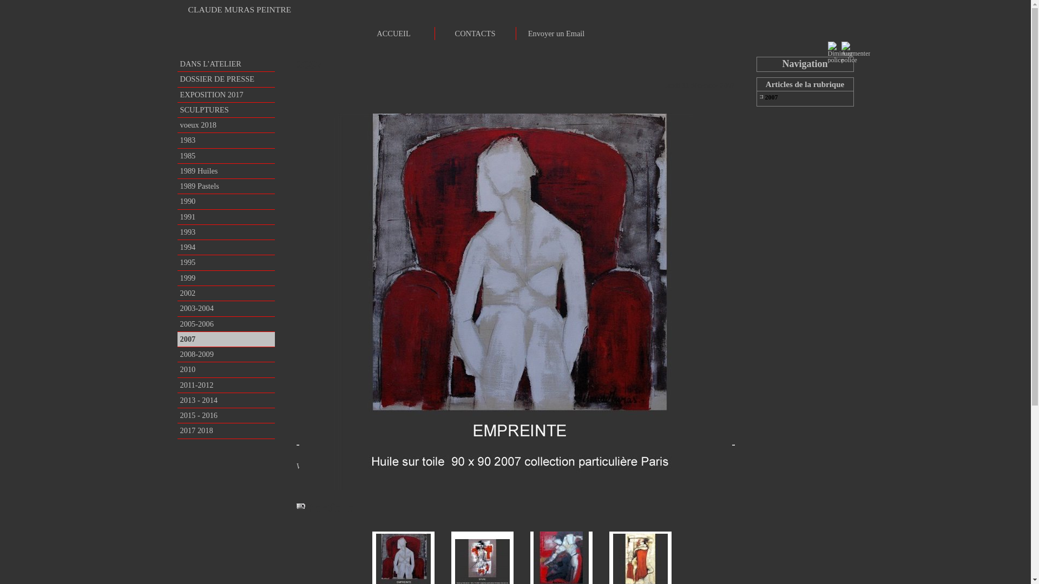  I want to click on 2013 - 2014, so click(226, 400).